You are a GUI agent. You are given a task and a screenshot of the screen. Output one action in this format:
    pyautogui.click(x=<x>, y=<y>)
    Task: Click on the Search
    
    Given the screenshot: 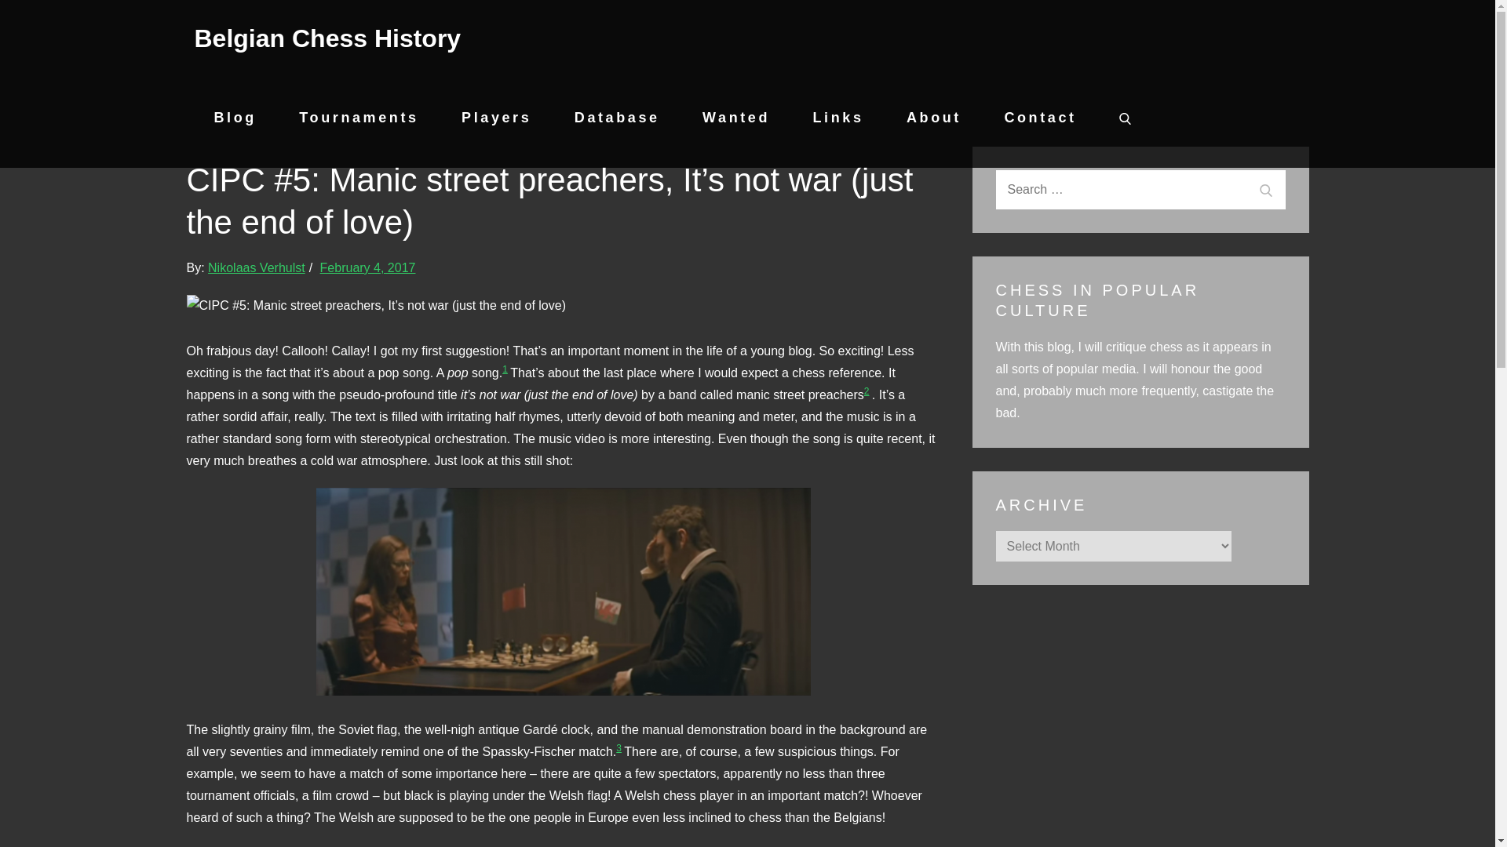 What is the action you would take?
    pyautogui.click(x=1265, y=190)
    